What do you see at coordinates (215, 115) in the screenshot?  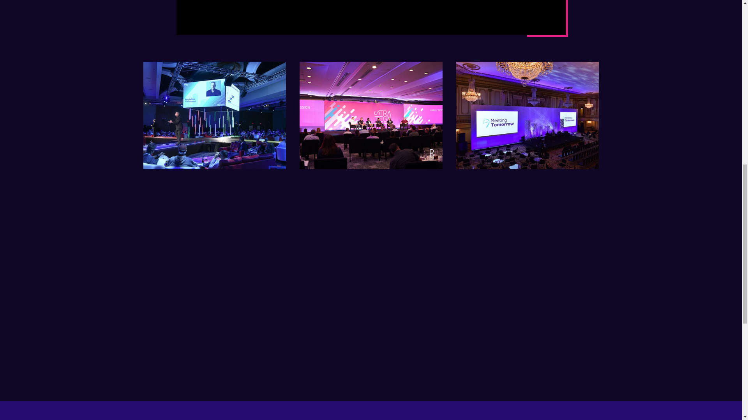 I see `a` at bounding box center [215, 115].